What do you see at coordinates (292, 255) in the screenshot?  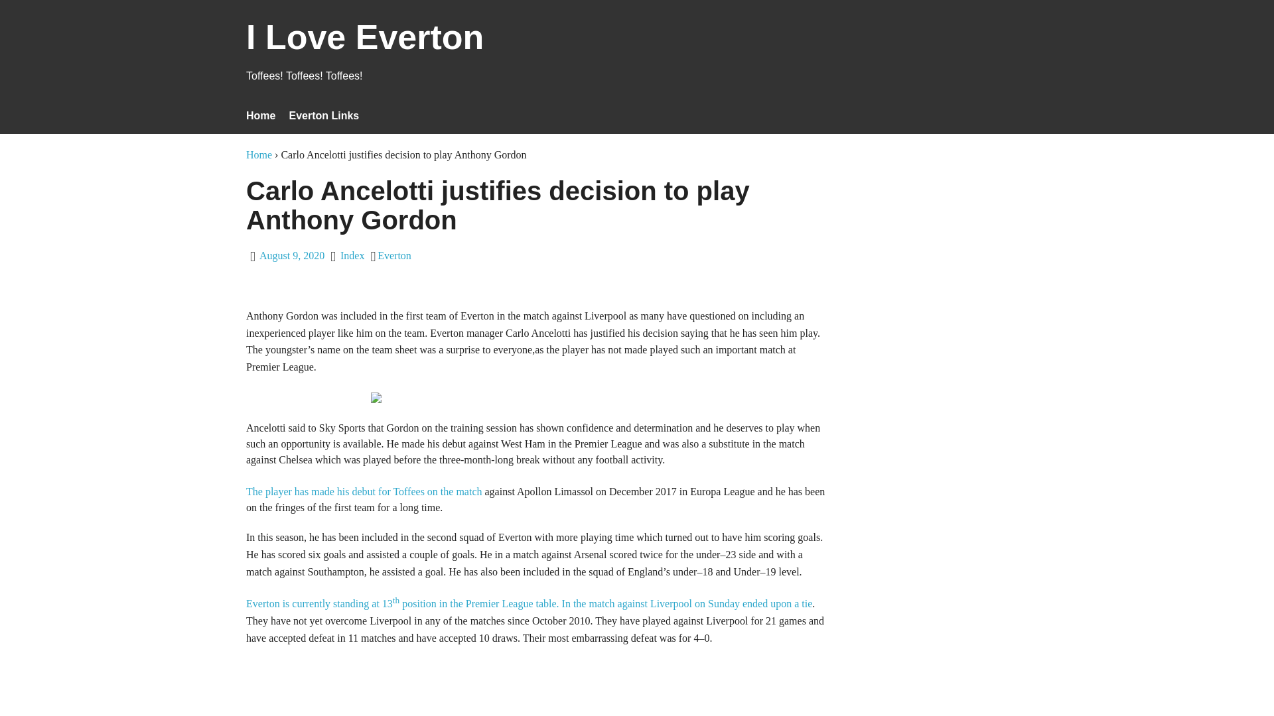 I see `August 9, 2020` at bounding box center [292, 255].